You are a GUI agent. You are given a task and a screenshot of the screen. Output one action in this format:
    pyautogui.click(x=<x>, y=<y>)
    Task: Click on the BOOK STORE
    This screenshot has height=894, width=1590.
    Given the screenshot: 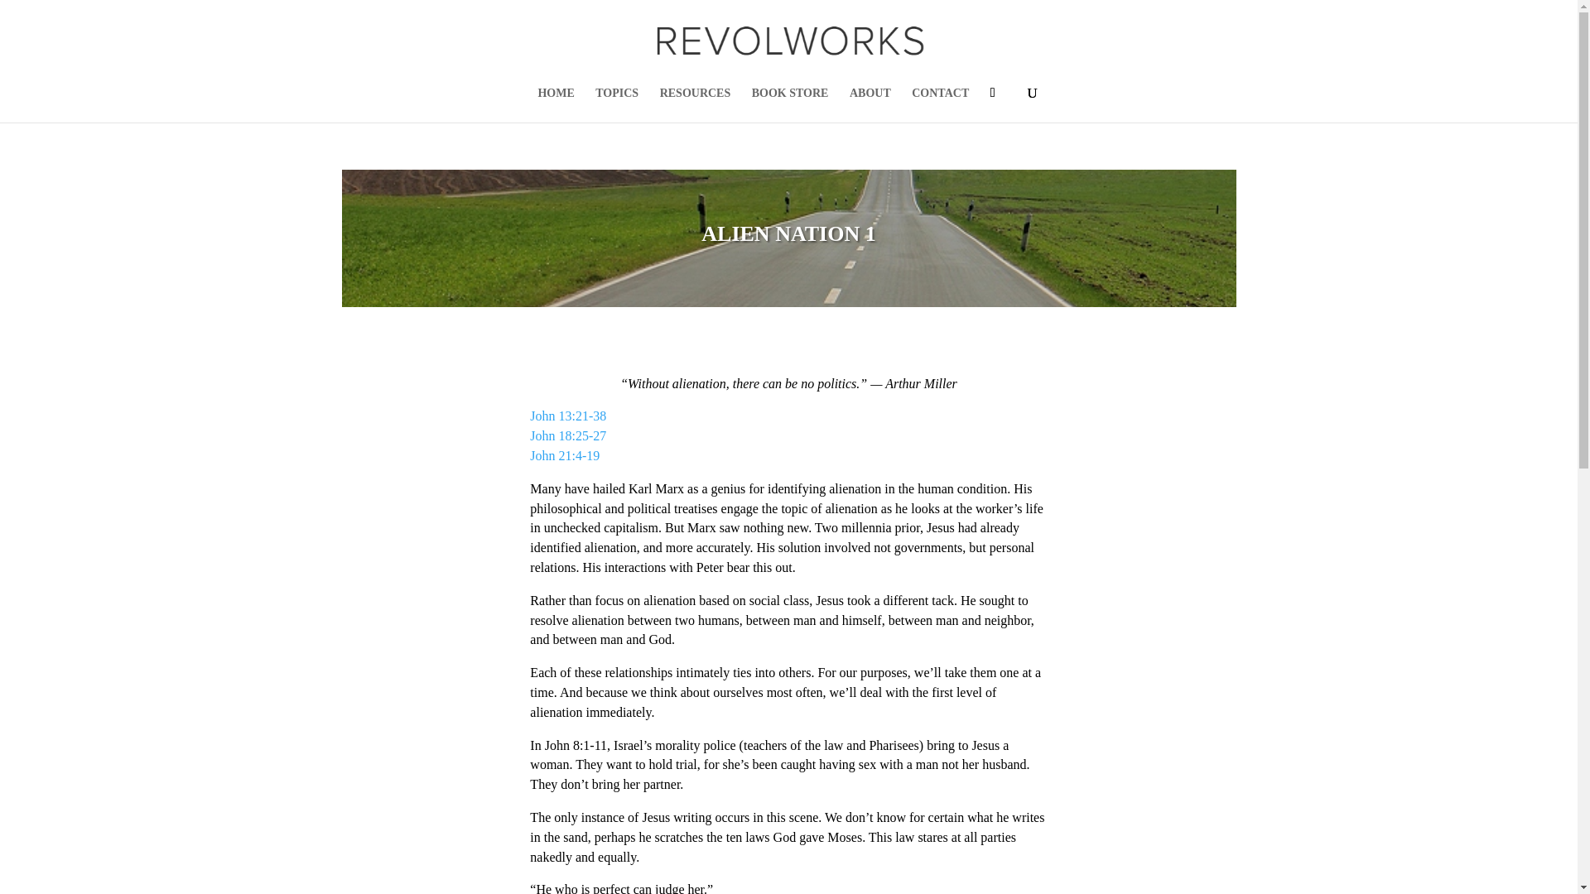 What is the action you would take?
    pyautogui.click(x=790, y=104)
    